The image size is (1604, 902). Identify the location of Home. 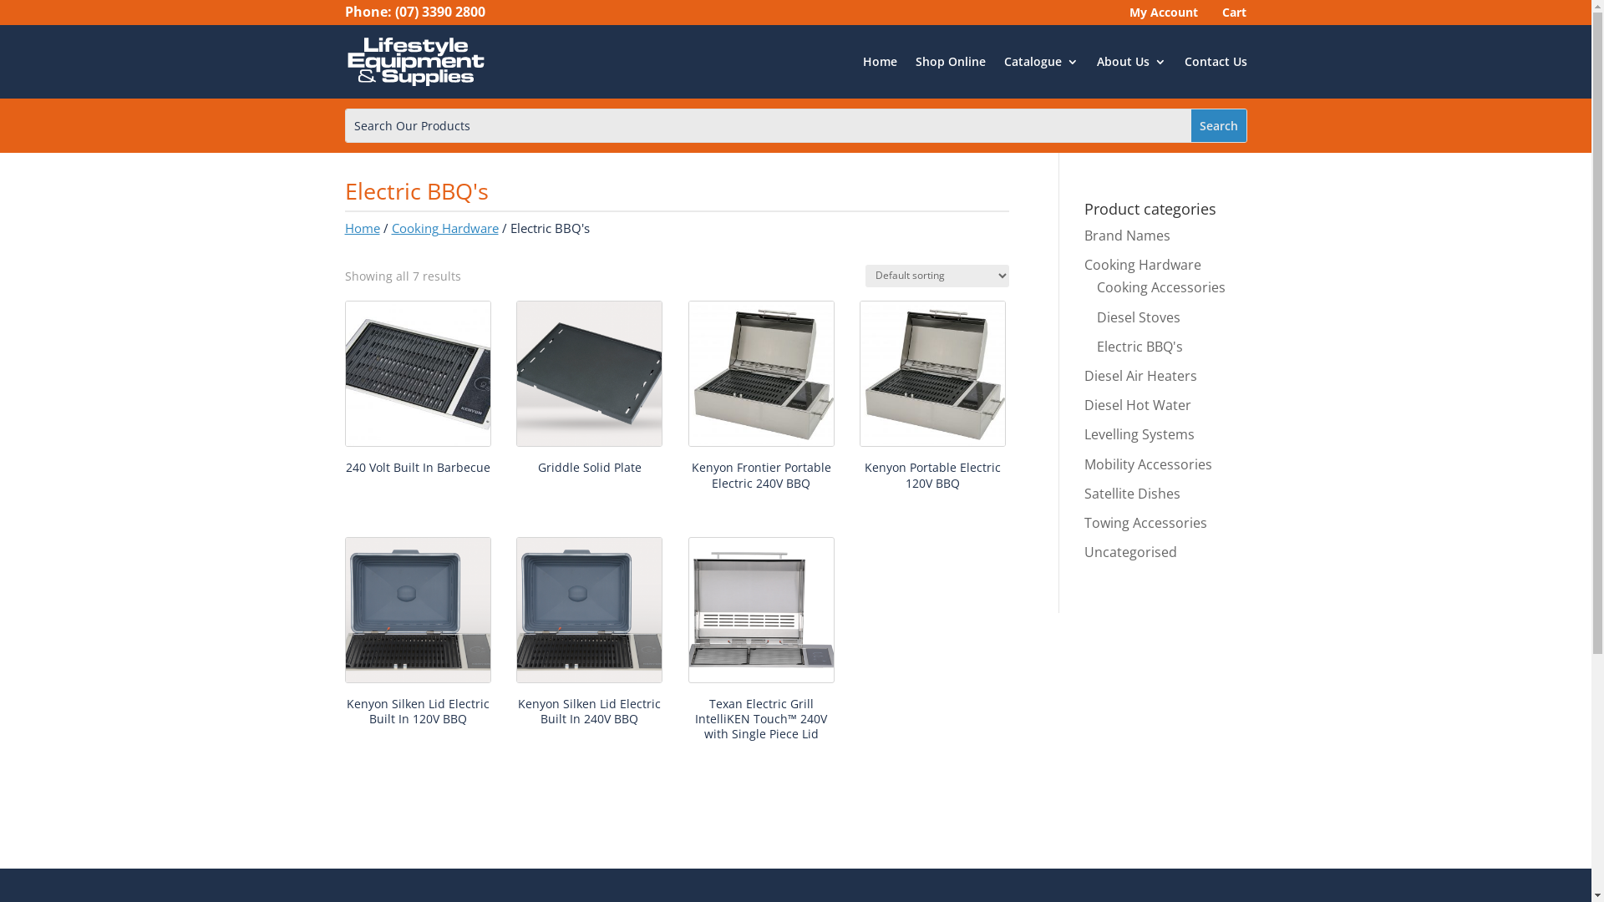
(362, 228).